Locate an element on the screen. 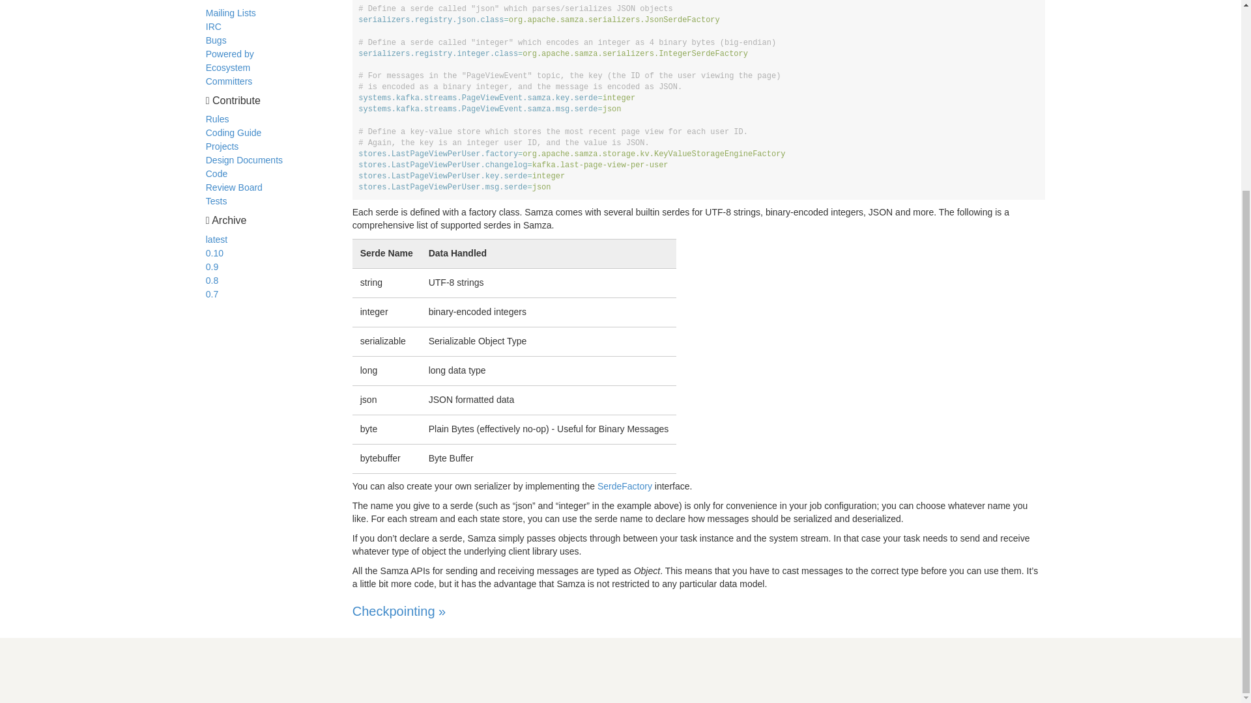  Bugs is located at coordinates (216, 40).